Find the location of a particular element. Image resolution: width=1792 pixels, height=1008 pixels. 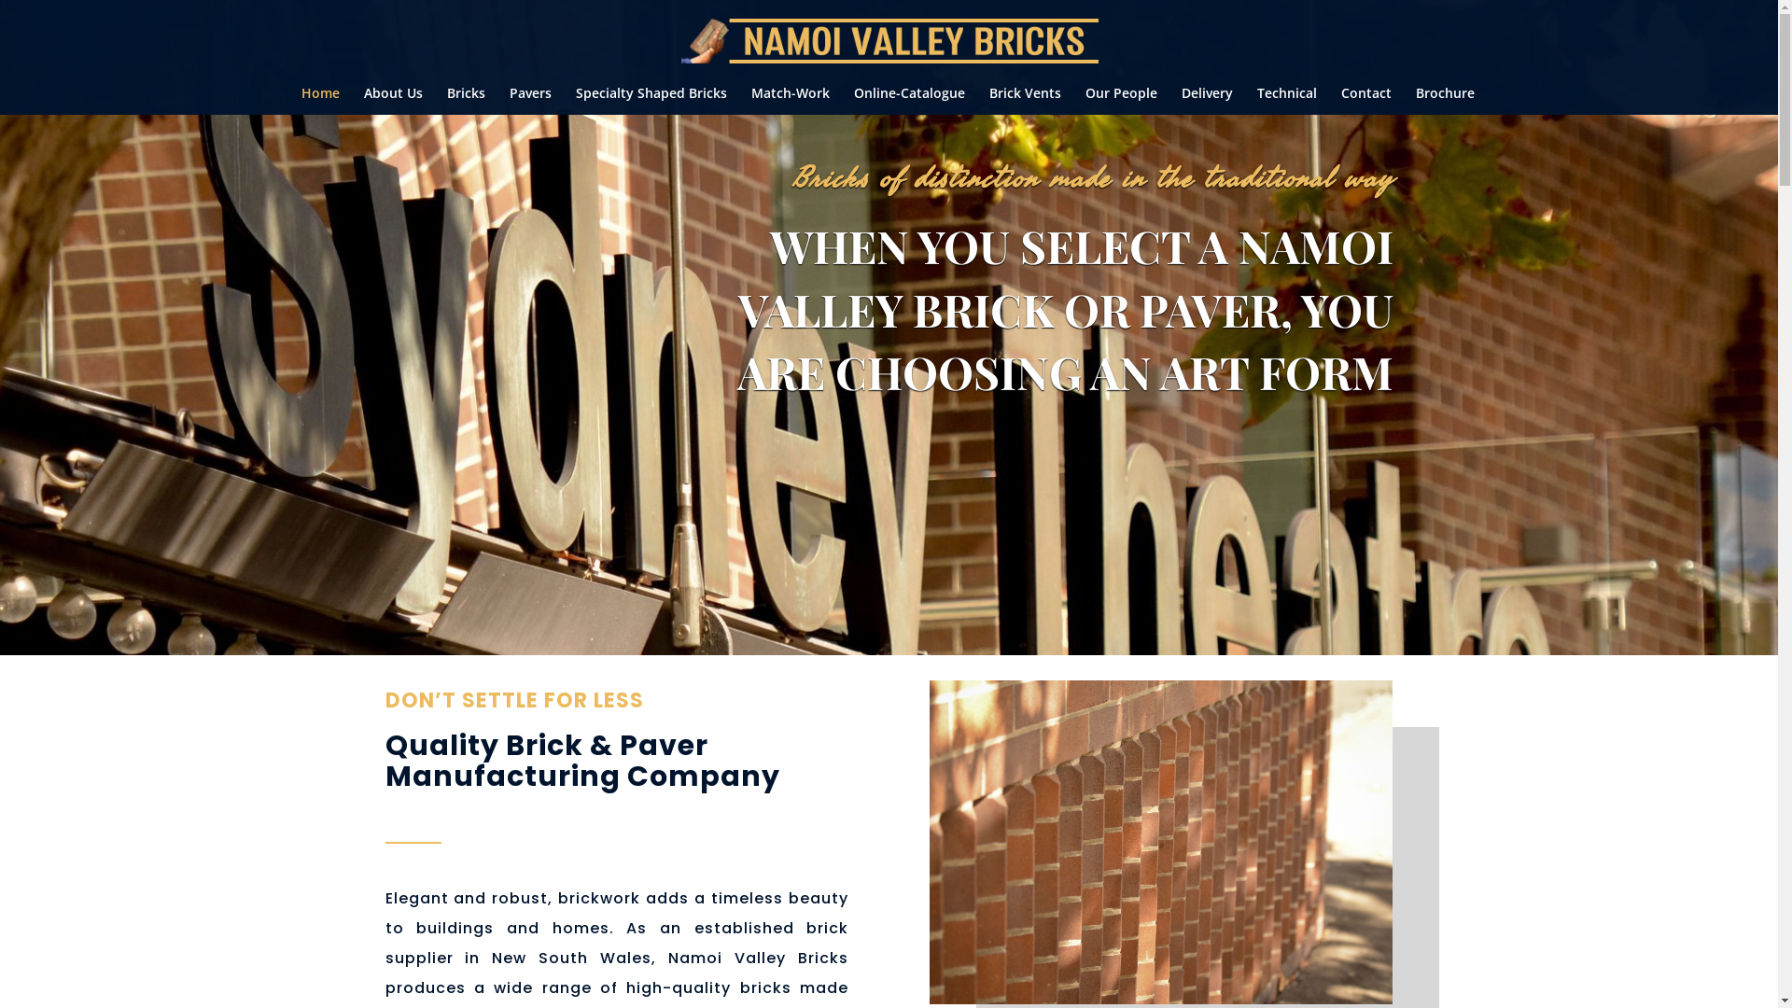

Brochure is located at coordinates (1445, 101).